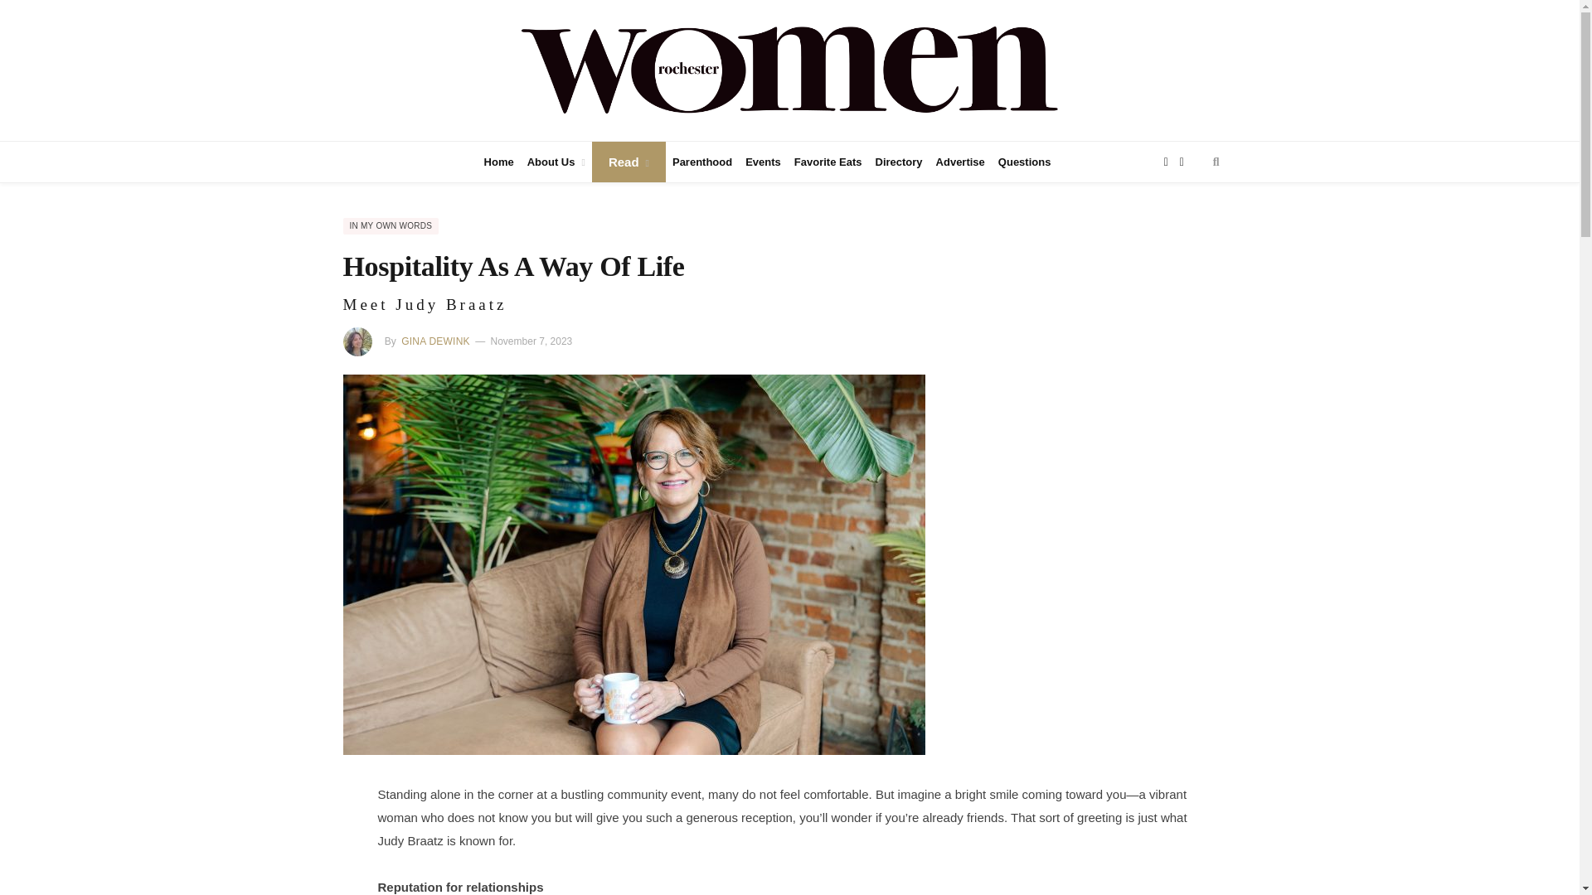 This screenshot has height=895, width=1592. I want to click on Advertise, so click(960, 161).